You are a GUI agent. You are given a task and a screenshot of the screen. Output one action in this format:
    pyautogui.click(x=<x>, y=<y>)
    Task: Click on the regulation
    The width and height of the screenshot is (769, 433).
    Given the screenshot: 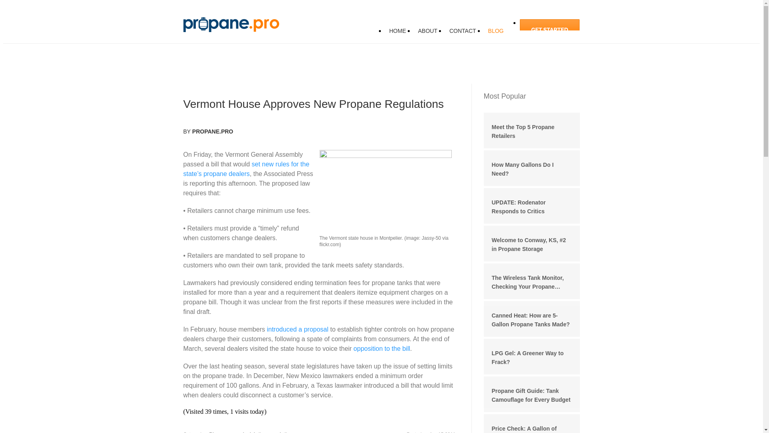 What is the action you would take?
    pyautogui.click(x=280, y=432)
    